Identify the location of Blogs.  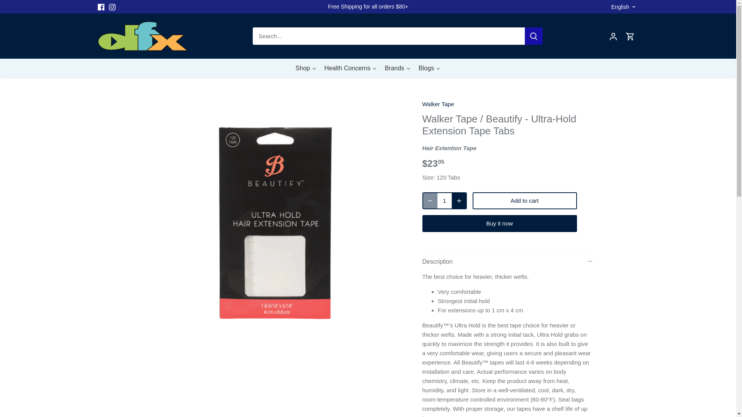
(430, 68).